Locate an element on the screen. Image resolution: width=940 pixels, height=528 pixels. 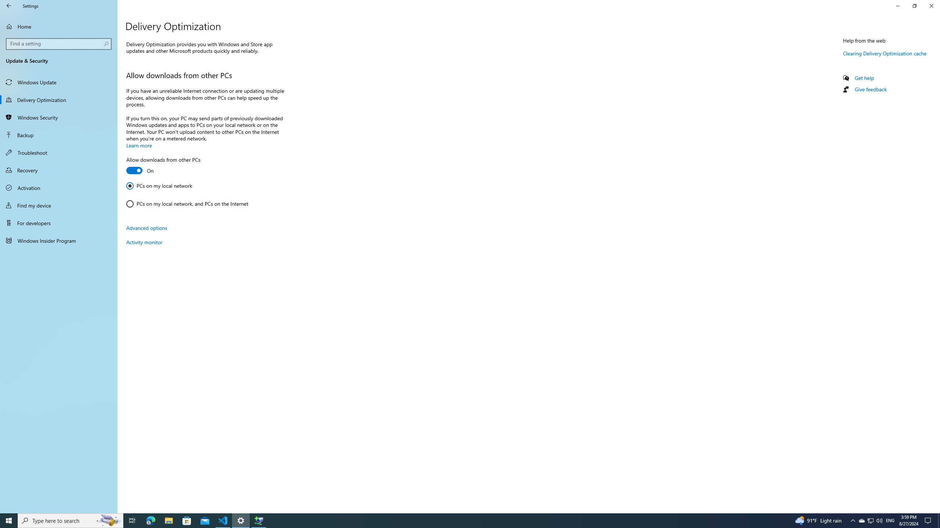
Minimize Settings is located at coordinates (897, 6).